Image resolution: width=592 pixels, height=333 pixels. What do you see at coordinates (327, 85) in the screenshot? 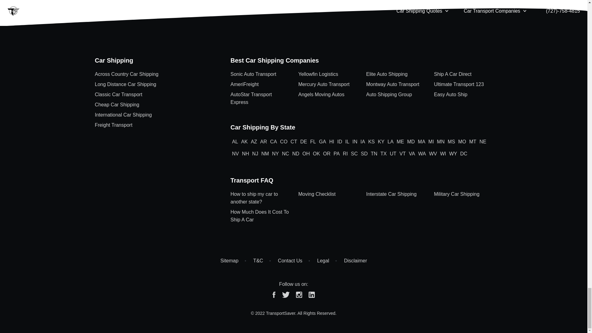
I see `Mercury Auto Transport` at bounding box center [327, 85].